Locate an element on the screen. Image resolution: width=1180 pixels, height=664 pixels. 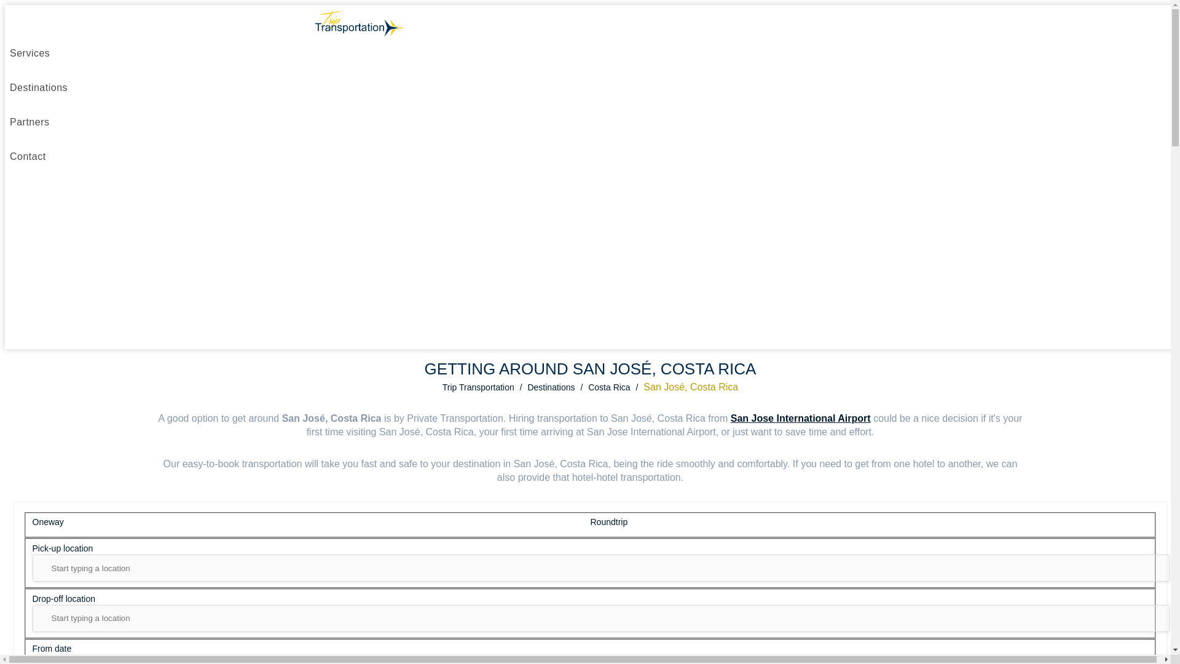
Costa Rica is located at coordinates (608, 387).